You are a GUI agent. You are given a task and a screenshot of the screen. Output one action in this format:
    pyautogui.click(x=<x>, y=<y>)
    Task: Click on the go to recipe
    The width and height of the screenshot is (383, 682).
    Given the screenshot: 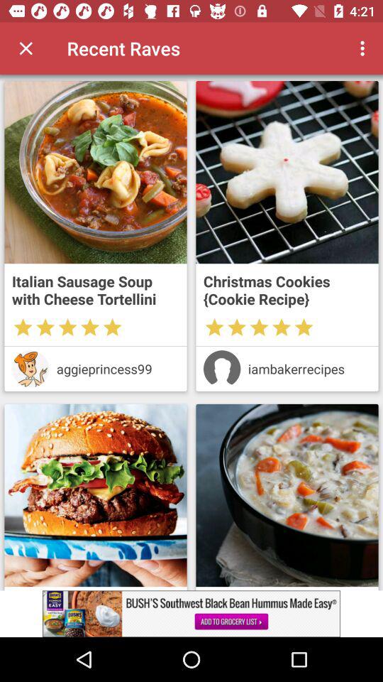 What is the action you would take?
    pyautogui.click(x=287, y=495)
    